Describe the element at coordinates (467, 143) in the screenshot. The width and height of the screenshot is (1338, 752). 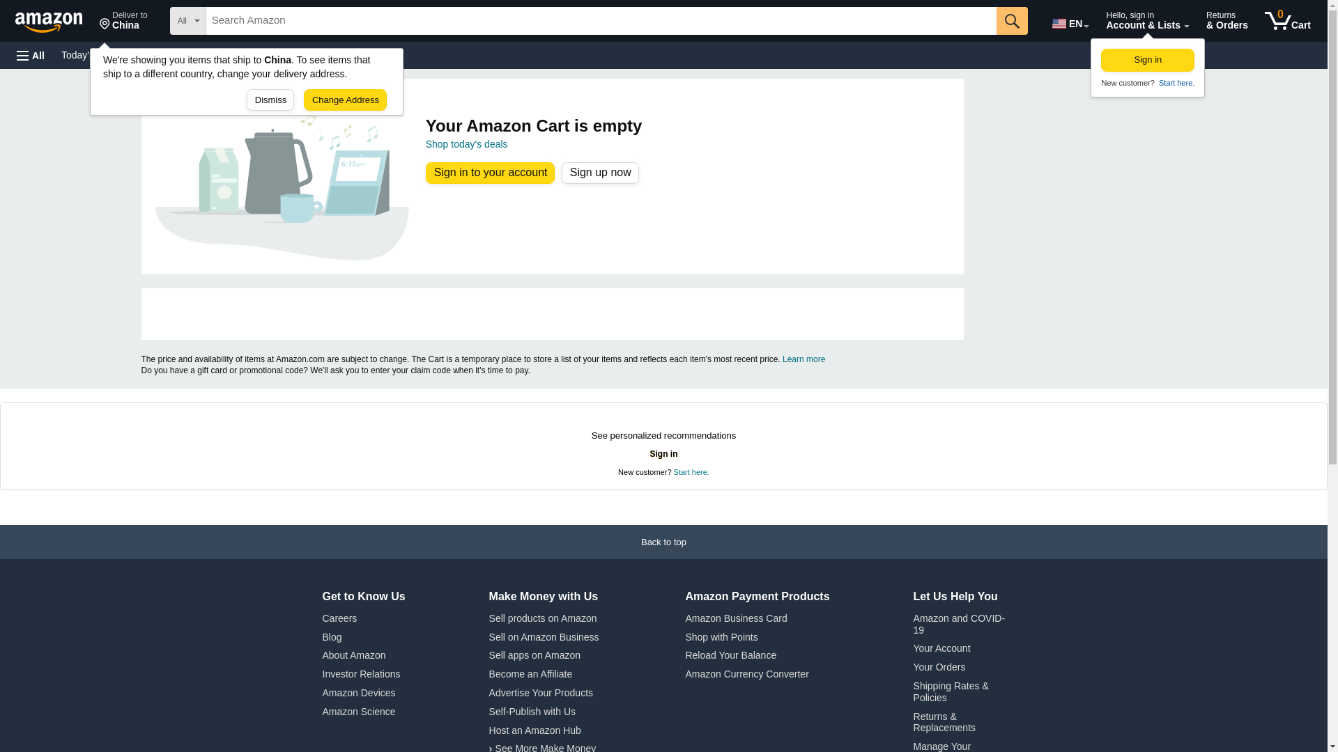
I see `Shop today's deals` at that location.